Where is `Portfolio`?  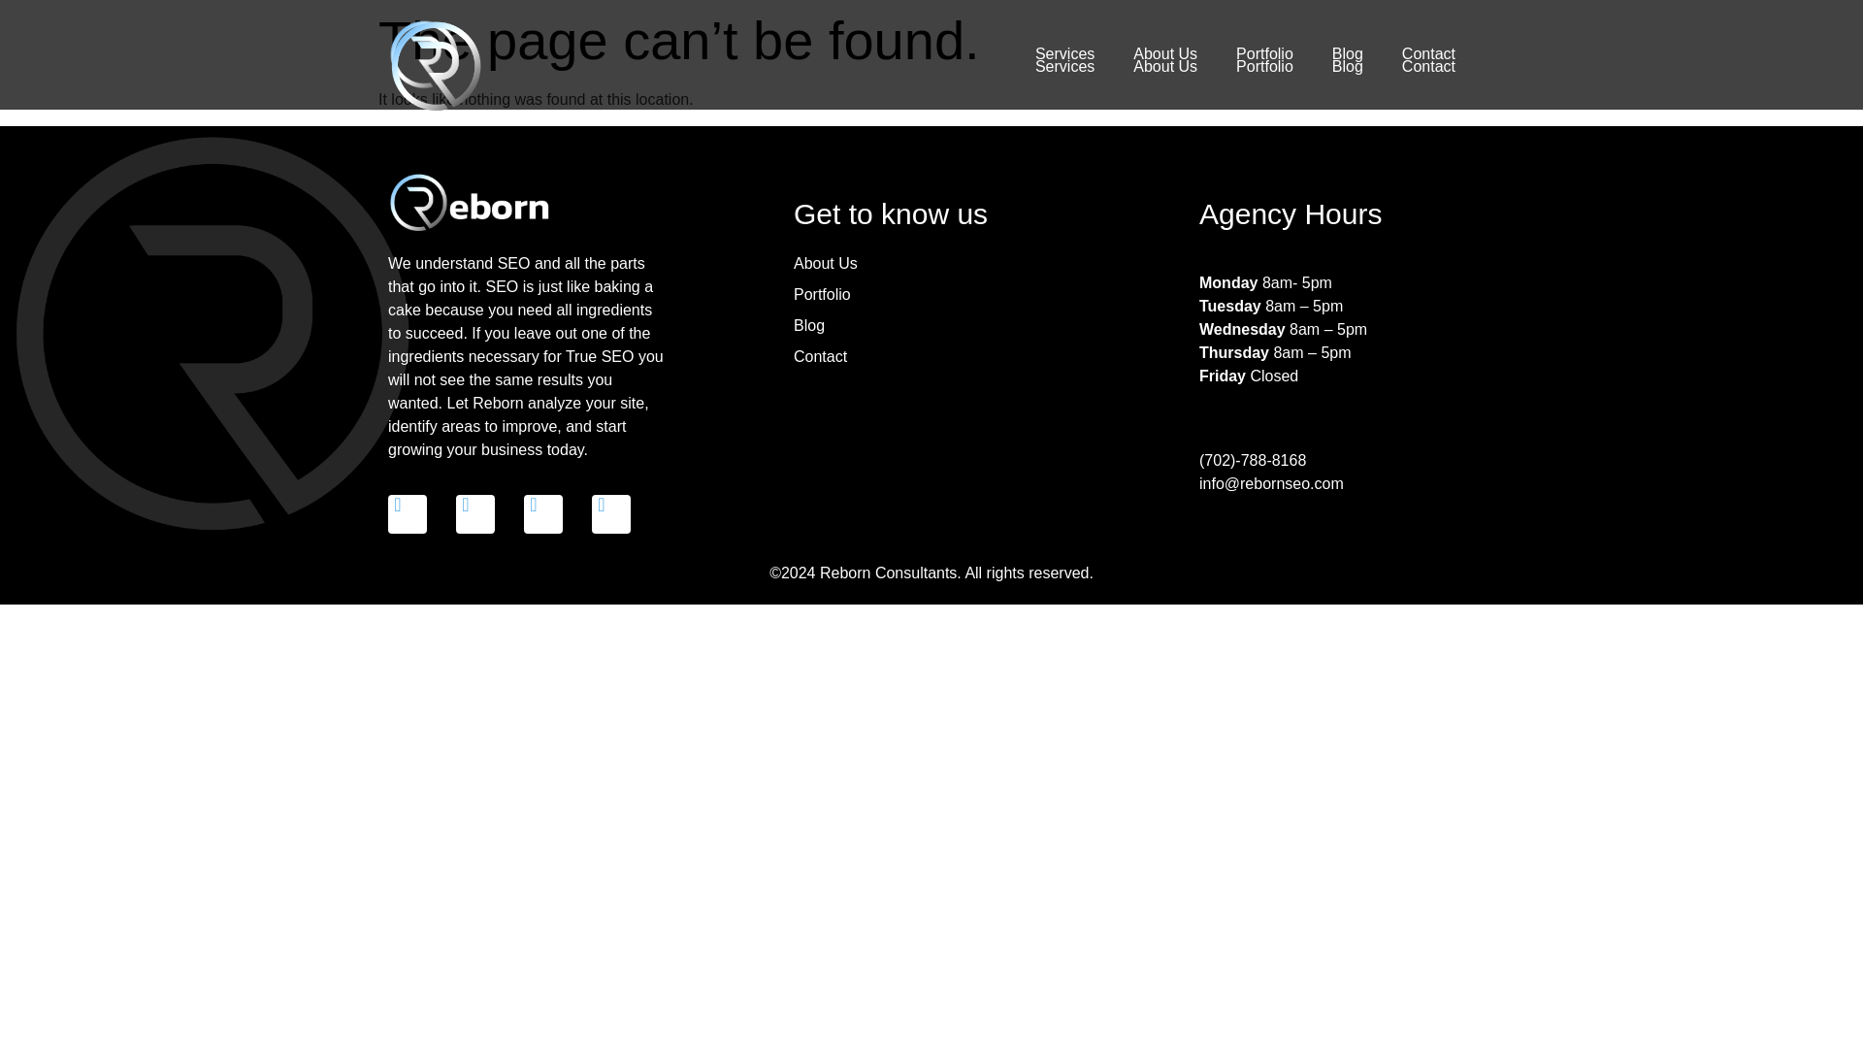
Portfolio is located at coordinates (1264, 66).